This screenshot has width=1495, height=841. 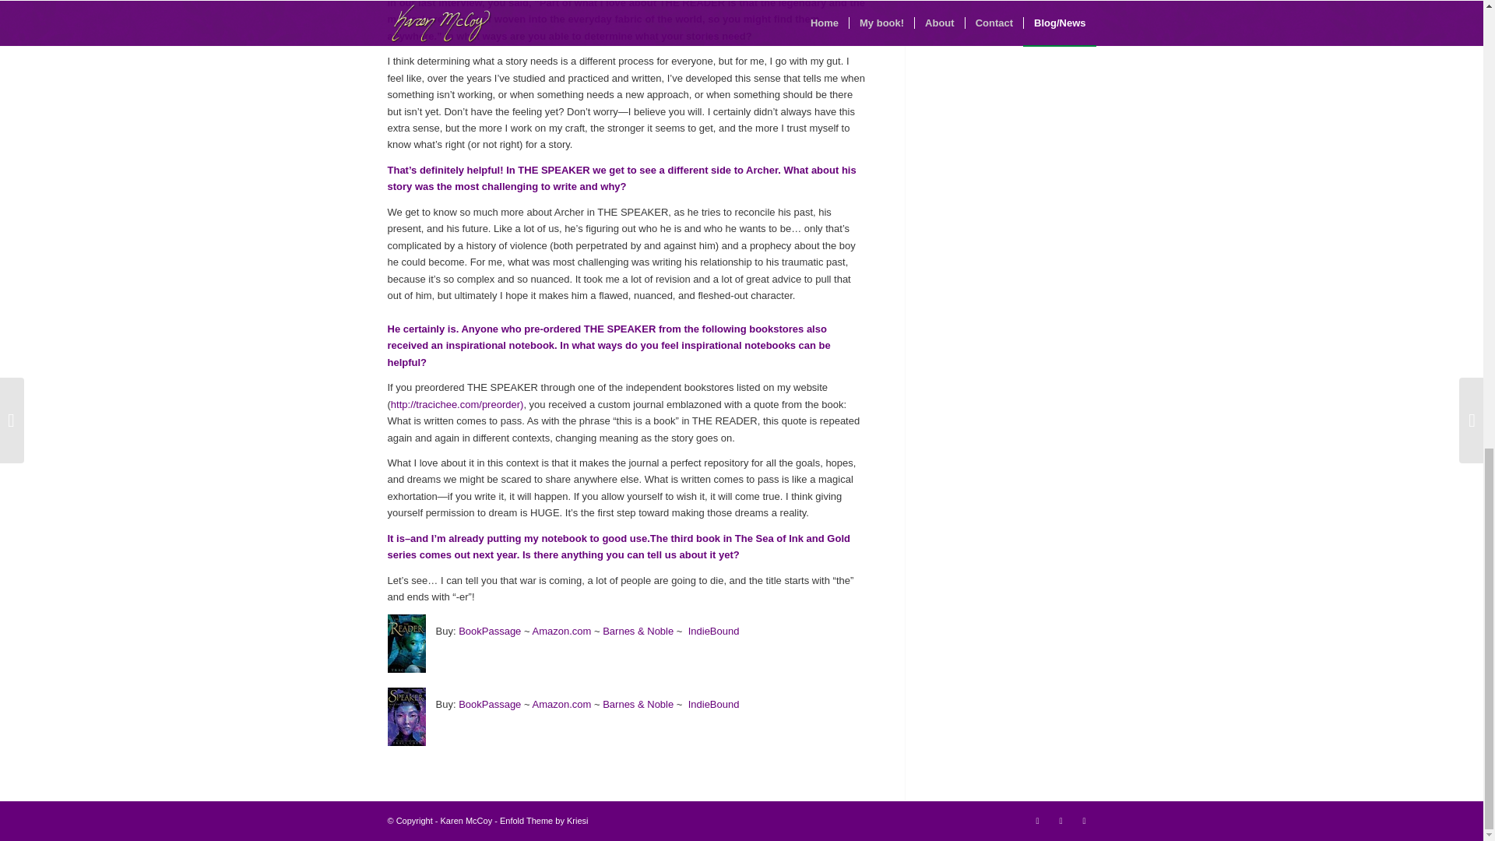 I want to click on IndieBound, so click(x=713, y=704).